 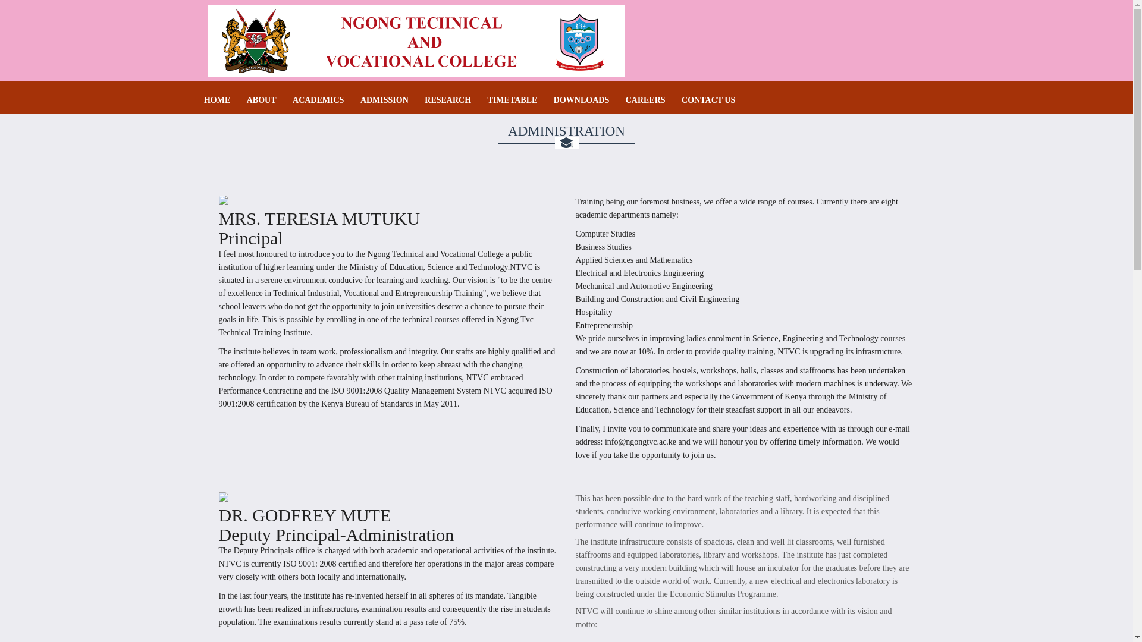 I want to click on HOME, so click(x=217, y=100).